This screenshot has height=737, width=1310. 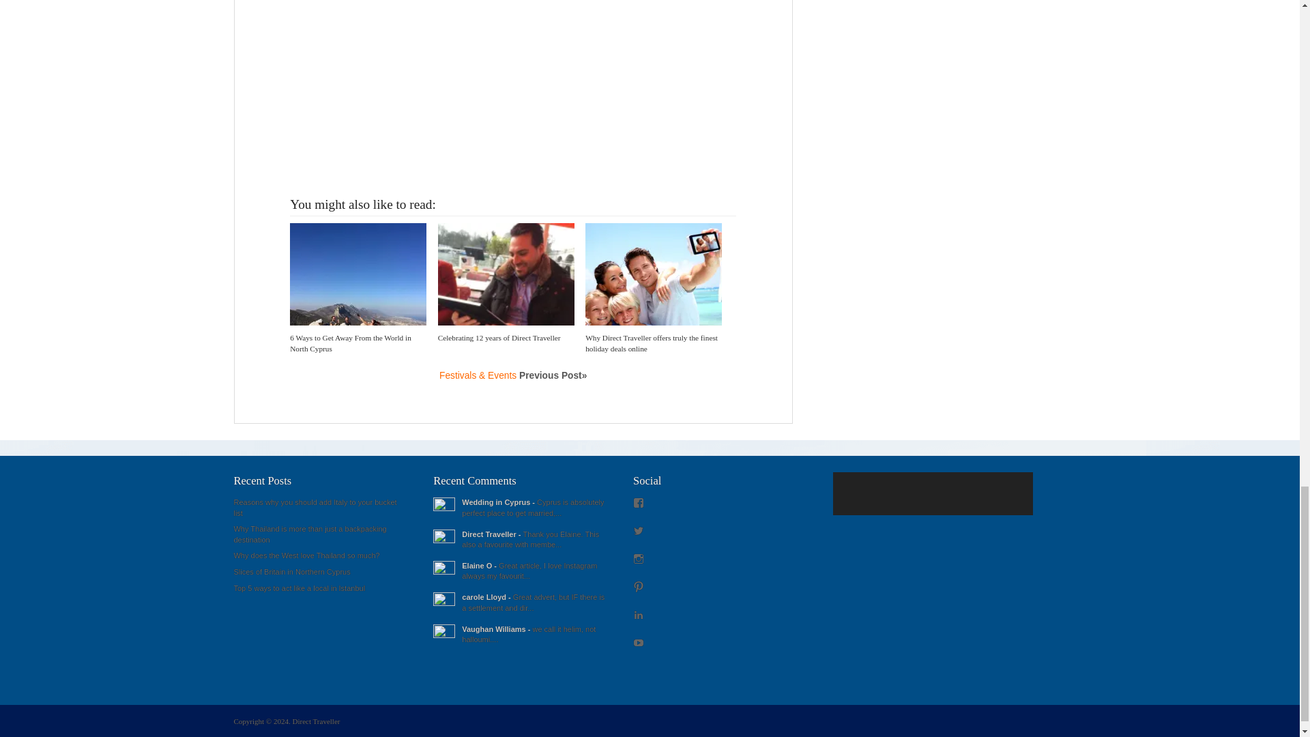 What do you see at coordinates (350, 343) in the screenshot?
I see `6 Ways to Get Away From the World in North Cyprus` at bounding box center [350, 343].